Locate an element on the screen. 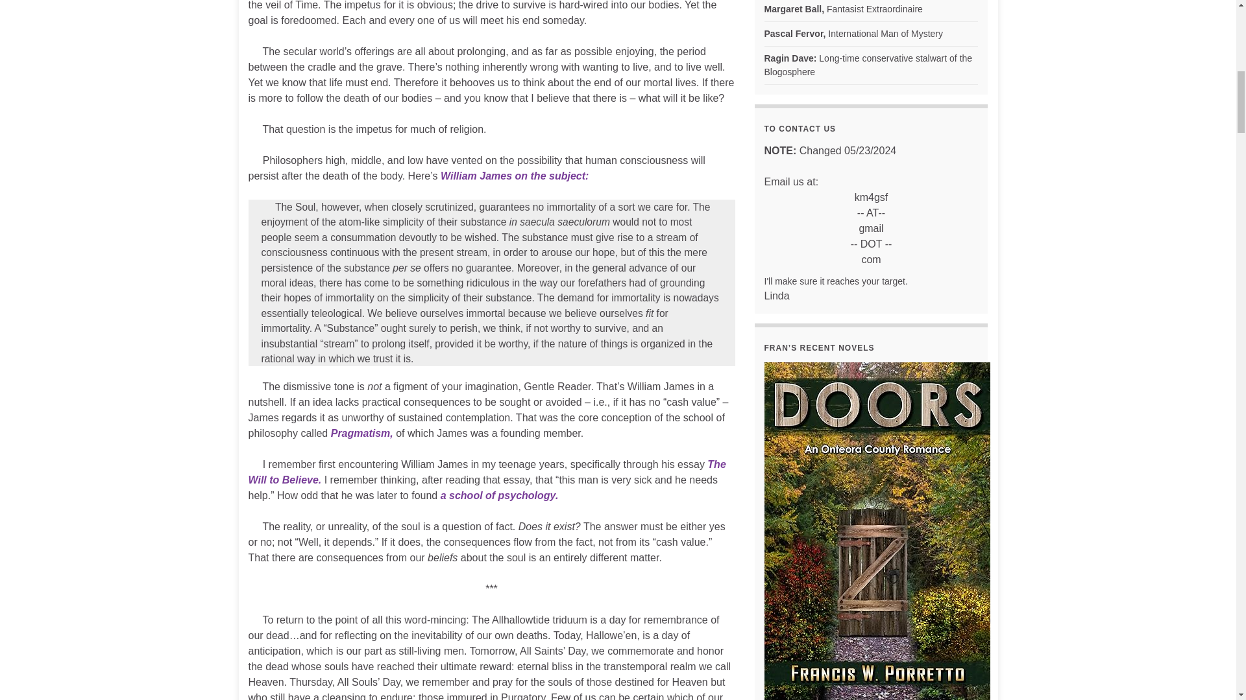 This screenshot has width=1246, height=700. a school of psychology. is located at coordinates (500, 495).